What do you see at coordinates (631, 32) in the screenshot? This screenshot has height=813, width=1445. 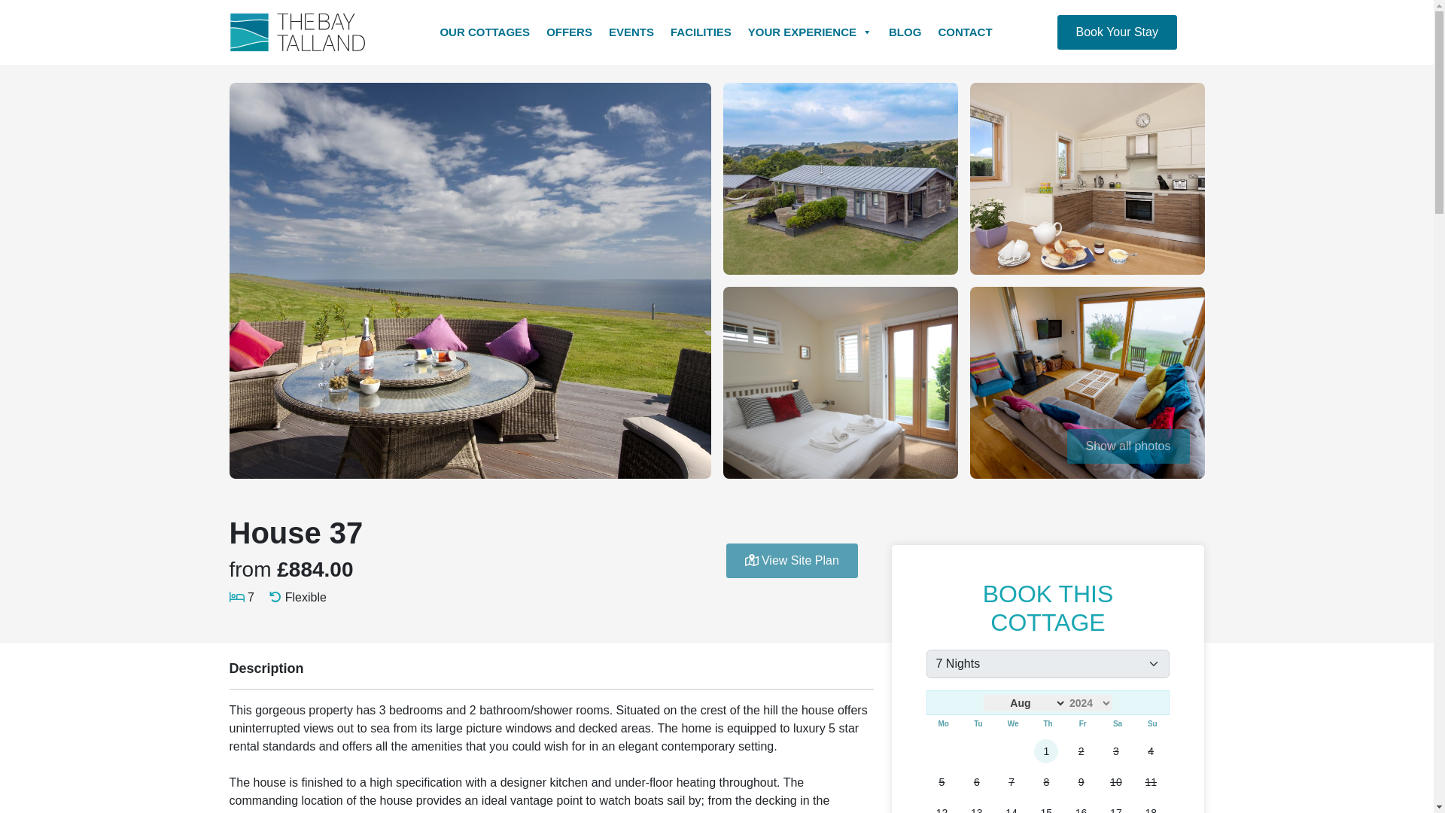 I see `EVENTS` at bounding box center [631, 32].